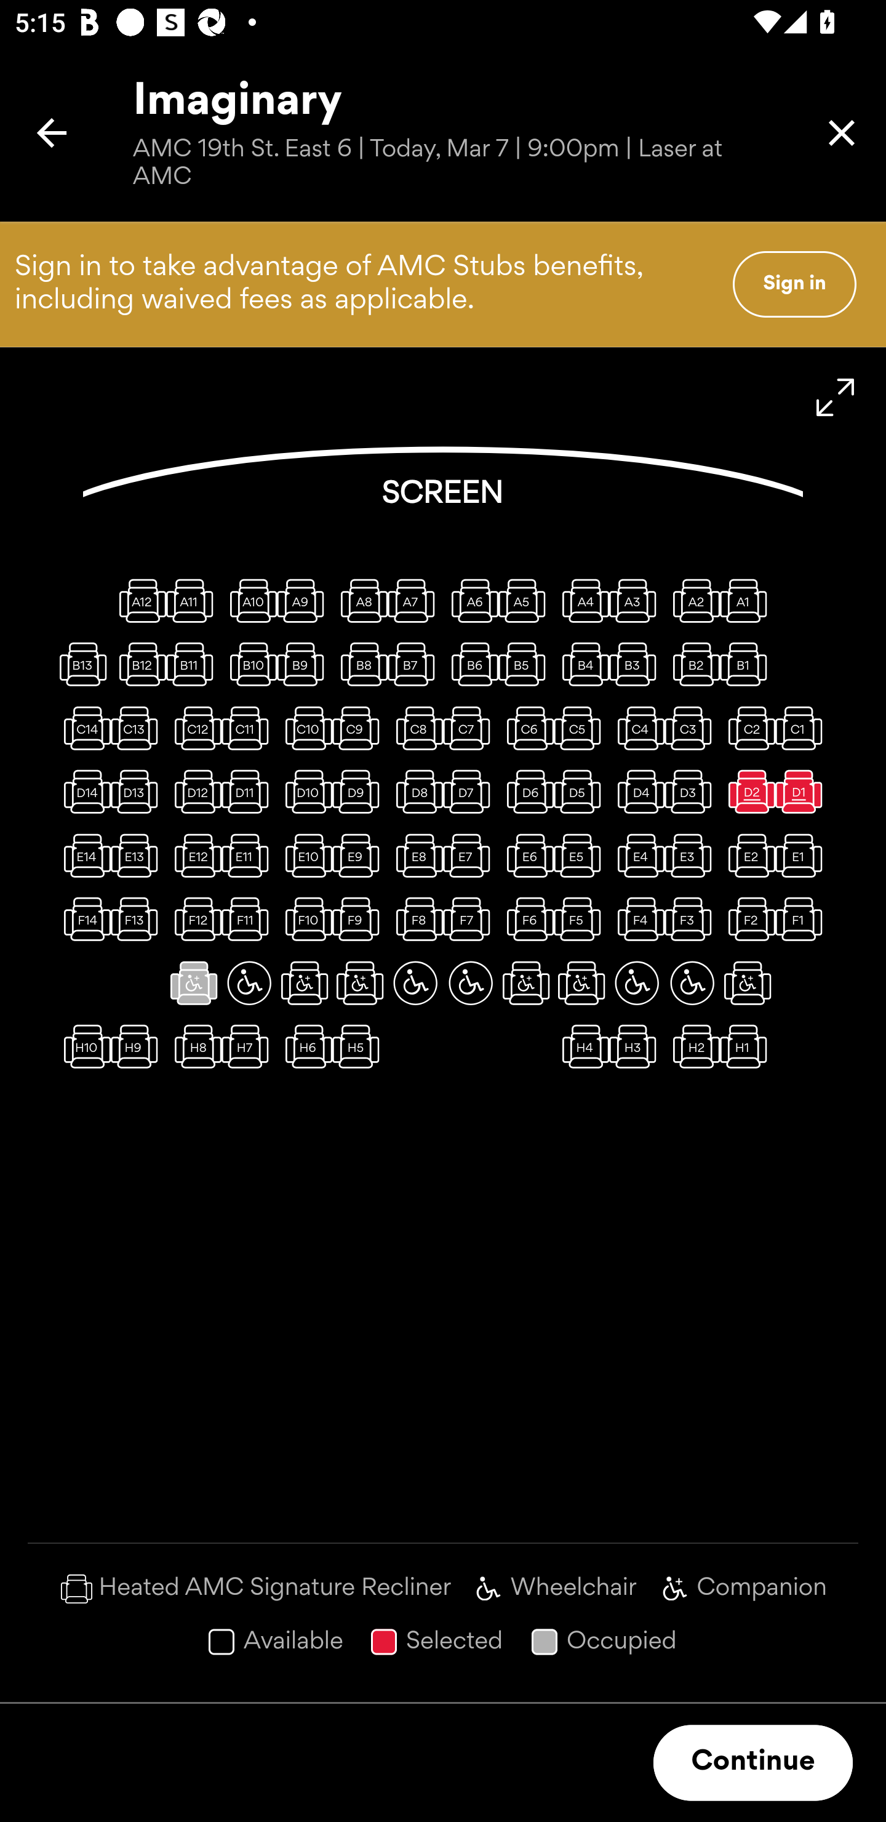 The height and width of the screenshot is (1822, 886). What do you see at coordinates (581, 600) in the screenshot?
I see `A4, Regular seat, available` at bounding box center [581, 600].